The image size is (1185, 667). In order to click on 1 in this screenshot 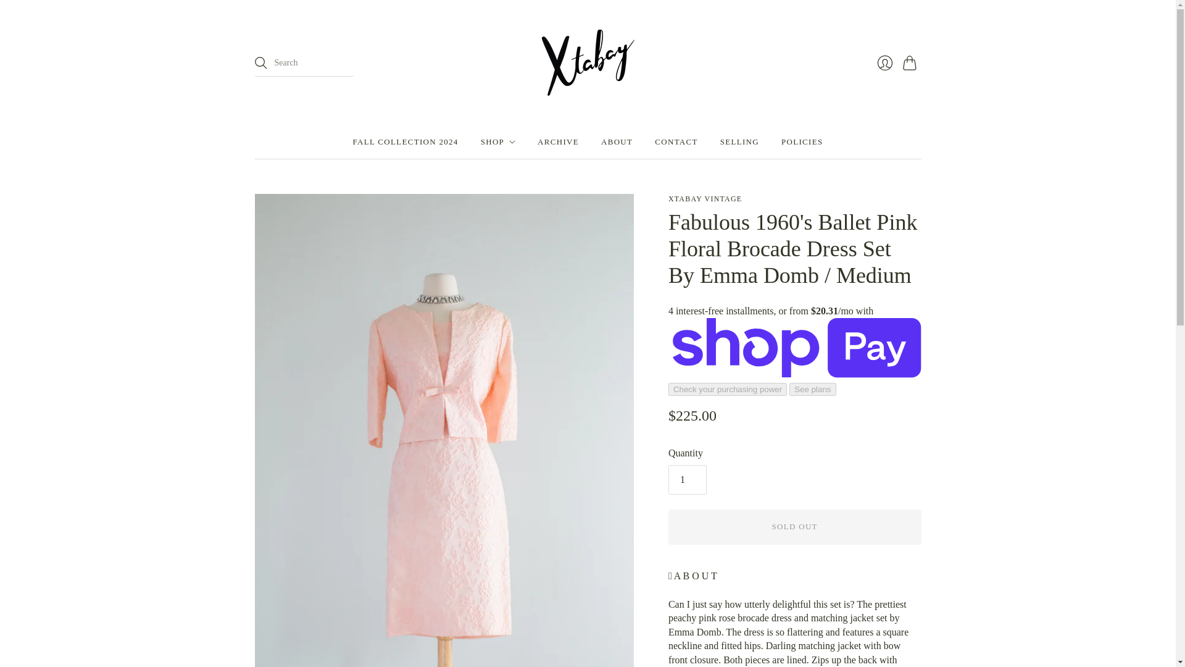, I will do `click(687, 479)`.